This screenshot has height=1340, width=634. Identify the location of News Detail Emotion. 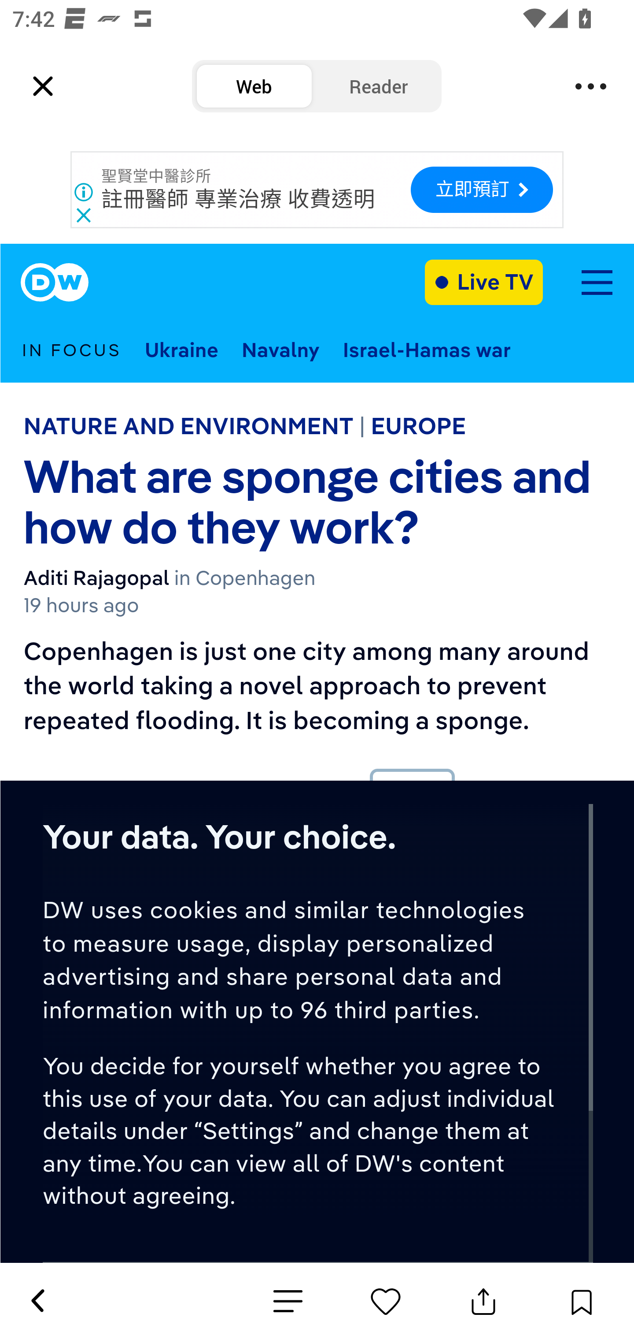
(386, 1301).